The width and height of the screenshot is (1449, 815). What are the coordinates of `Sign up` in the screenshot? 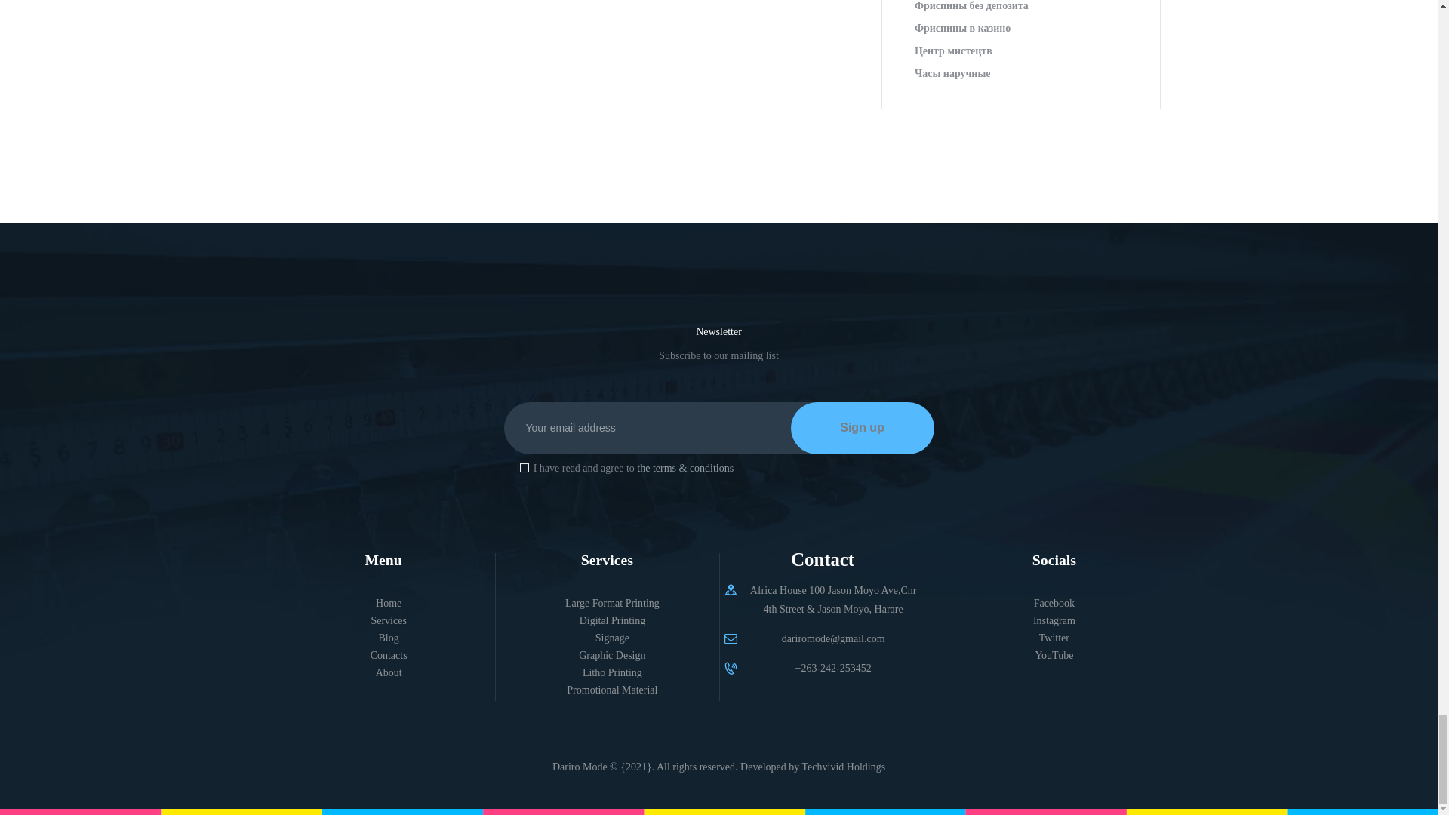 It's located at (863, 428).